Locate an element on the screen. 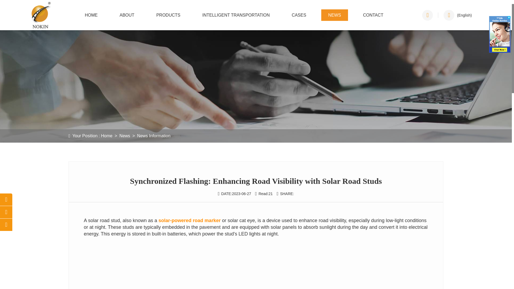 The width and height of the screenshot is (514, 289). INTELLIGENT TRANSPORTATION is located at coordinates (236, 15).